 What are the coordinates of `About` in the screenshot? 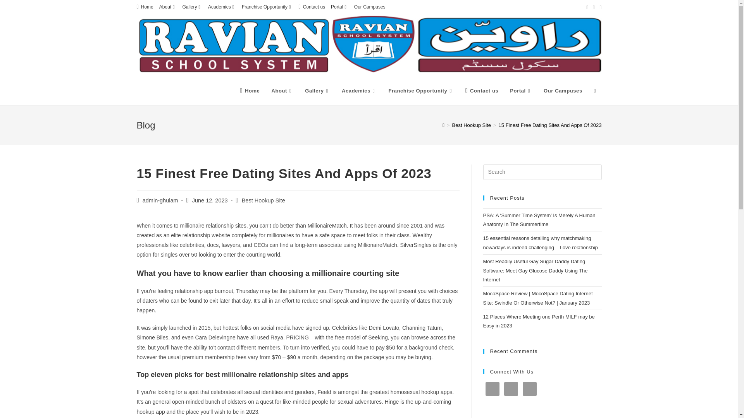 It's located at (282, 91).